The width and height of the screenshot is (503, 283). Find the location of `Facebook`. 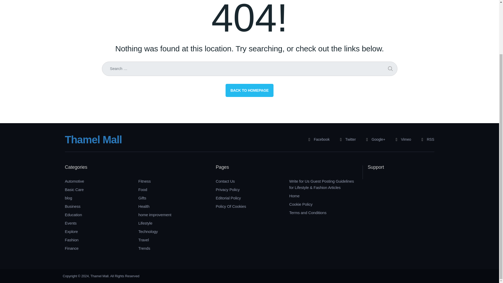

Facebook is located at coordinates (317, 139).